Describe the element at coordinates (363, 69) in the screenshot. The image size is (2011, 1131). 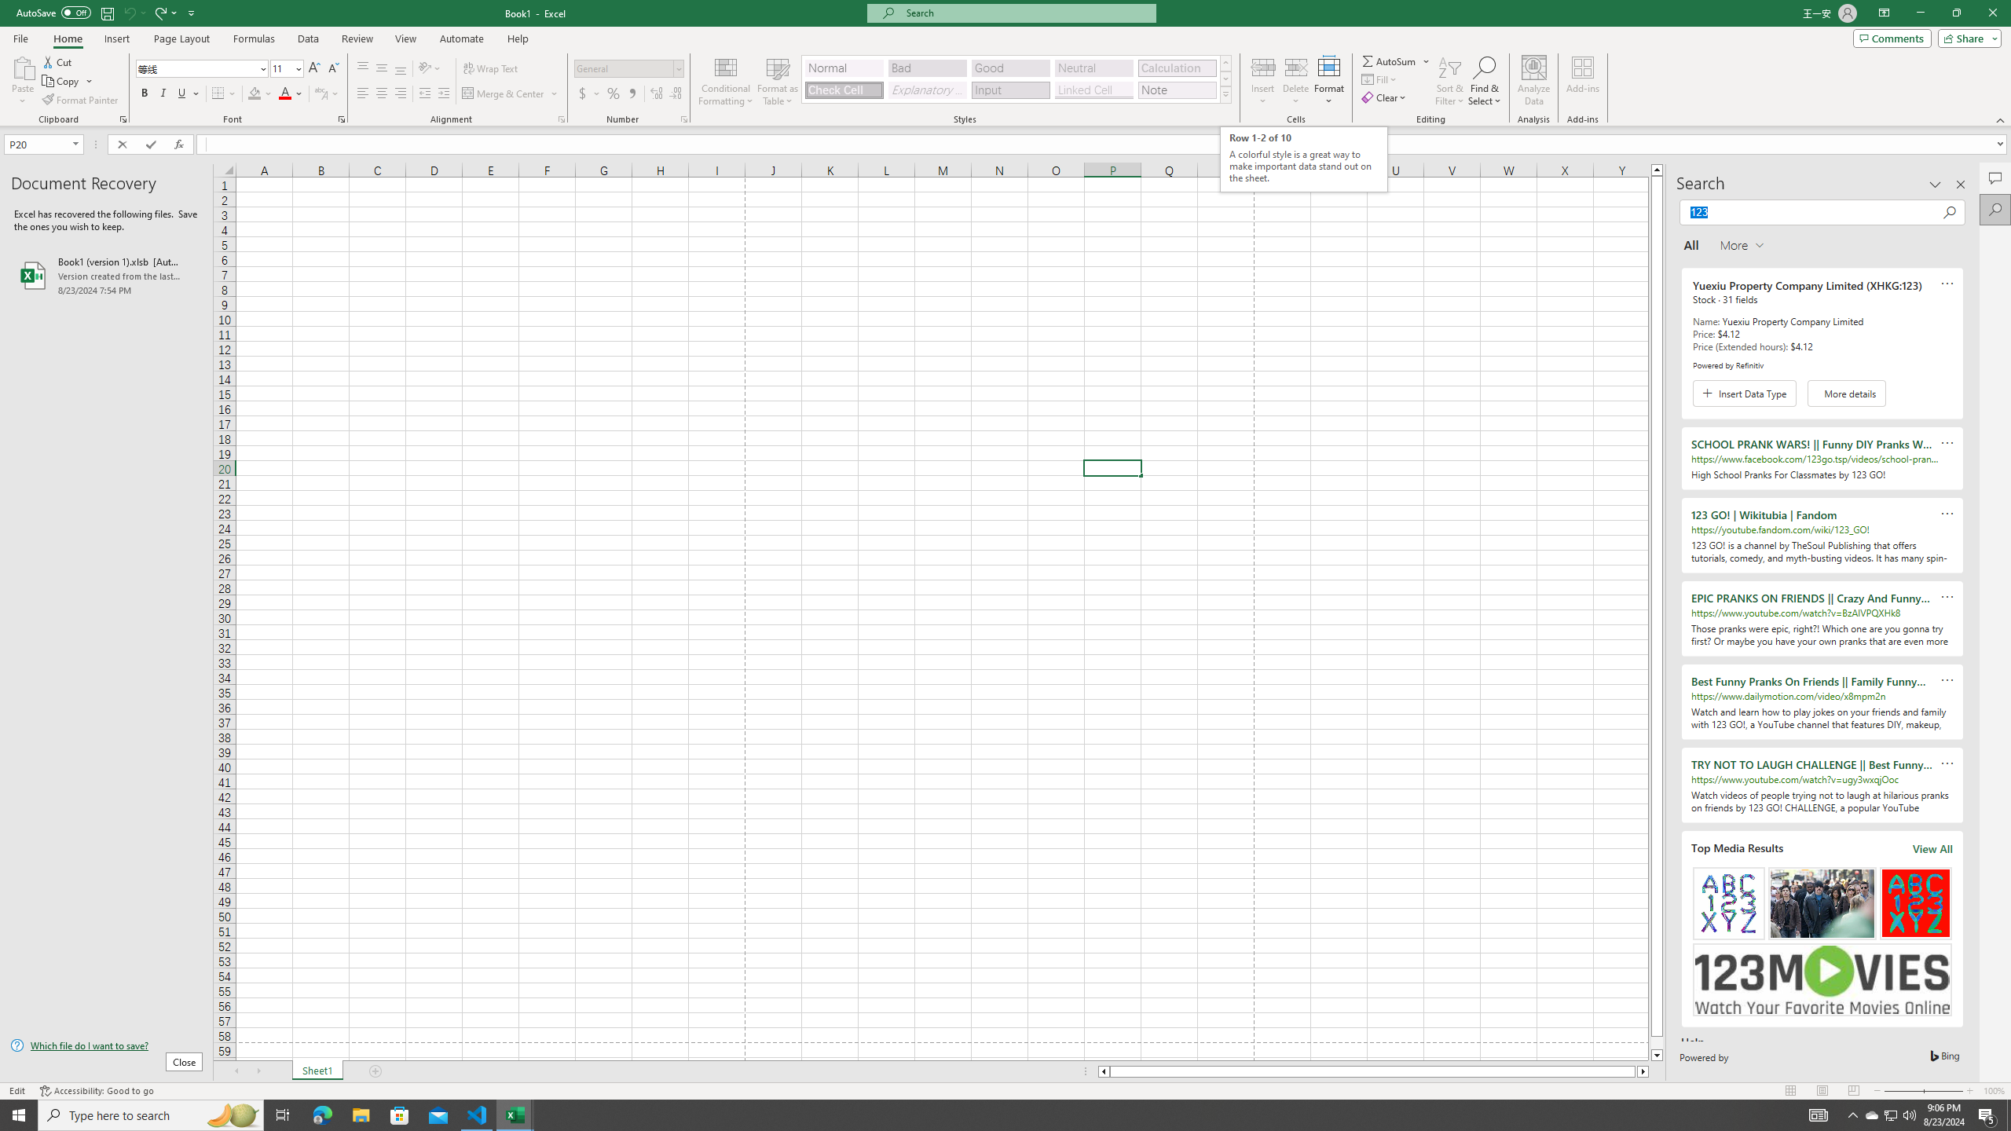
I see `Top Align` at that location.